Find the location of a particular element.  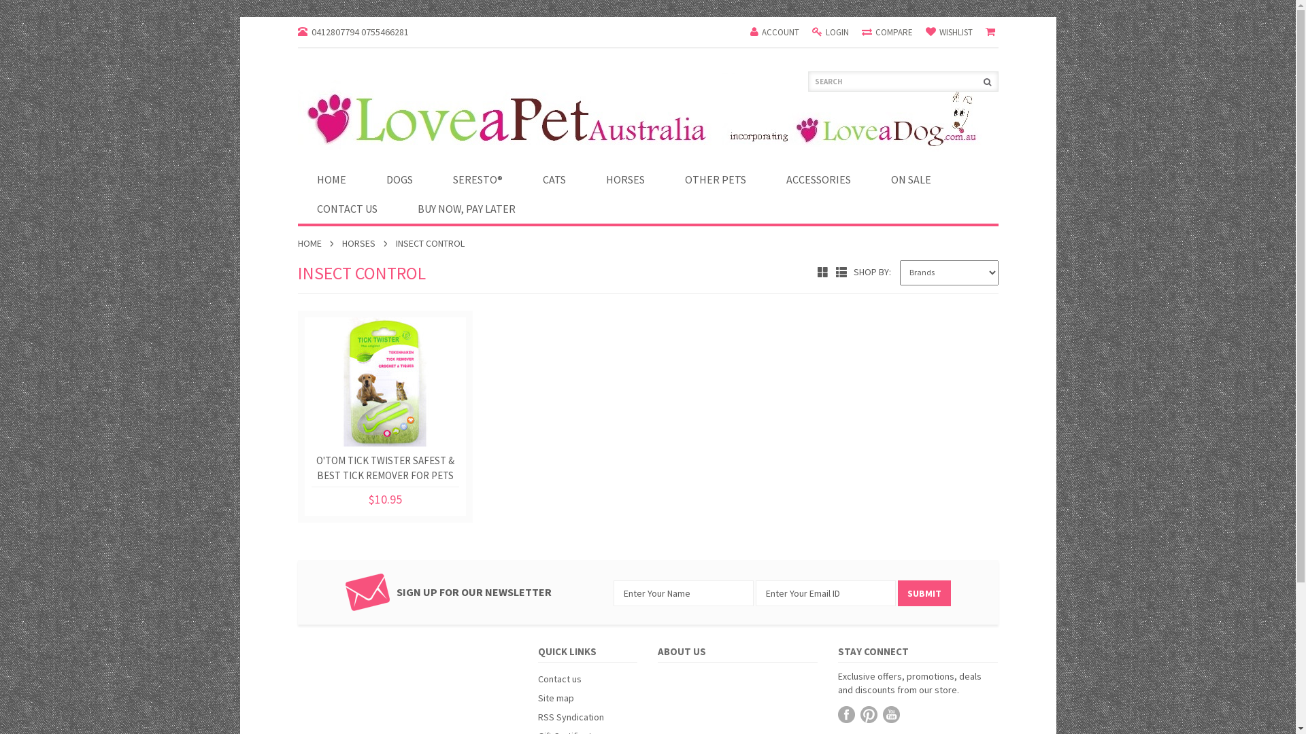

OTHER PETS is located at coordinates (715, 179).